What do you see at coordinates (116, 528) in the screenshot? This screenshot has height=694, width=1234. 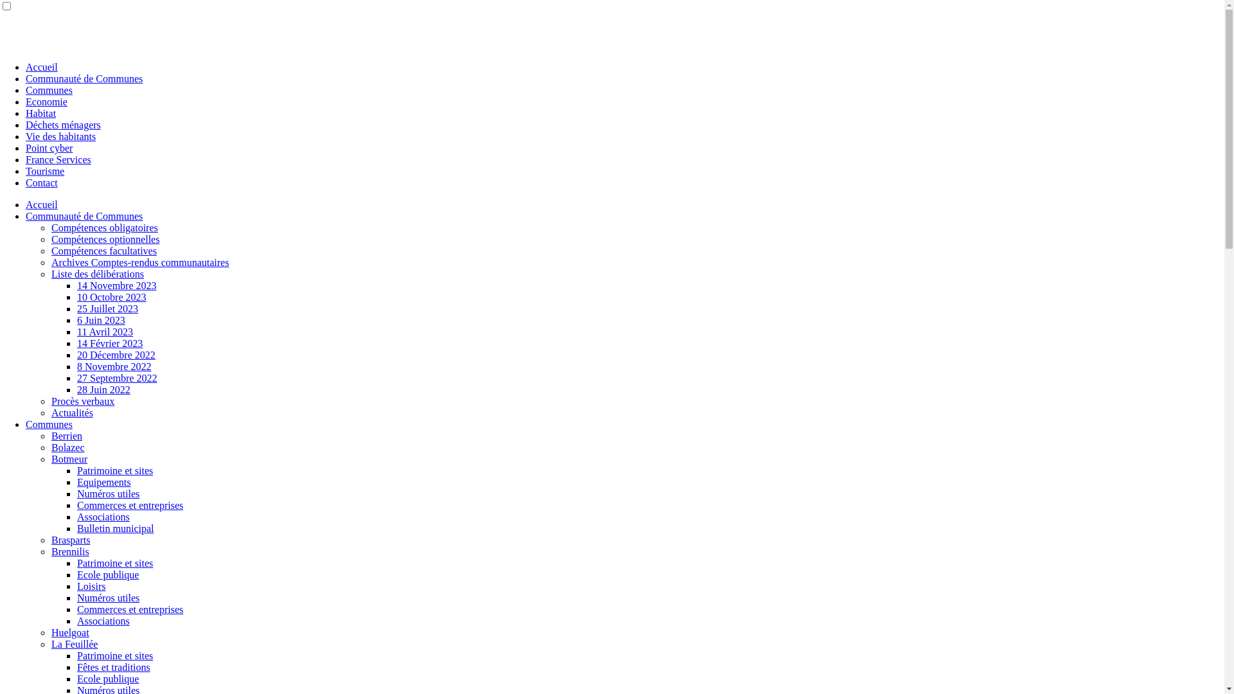 I see `Bulletin municipal` at bounding box center [116, 528].